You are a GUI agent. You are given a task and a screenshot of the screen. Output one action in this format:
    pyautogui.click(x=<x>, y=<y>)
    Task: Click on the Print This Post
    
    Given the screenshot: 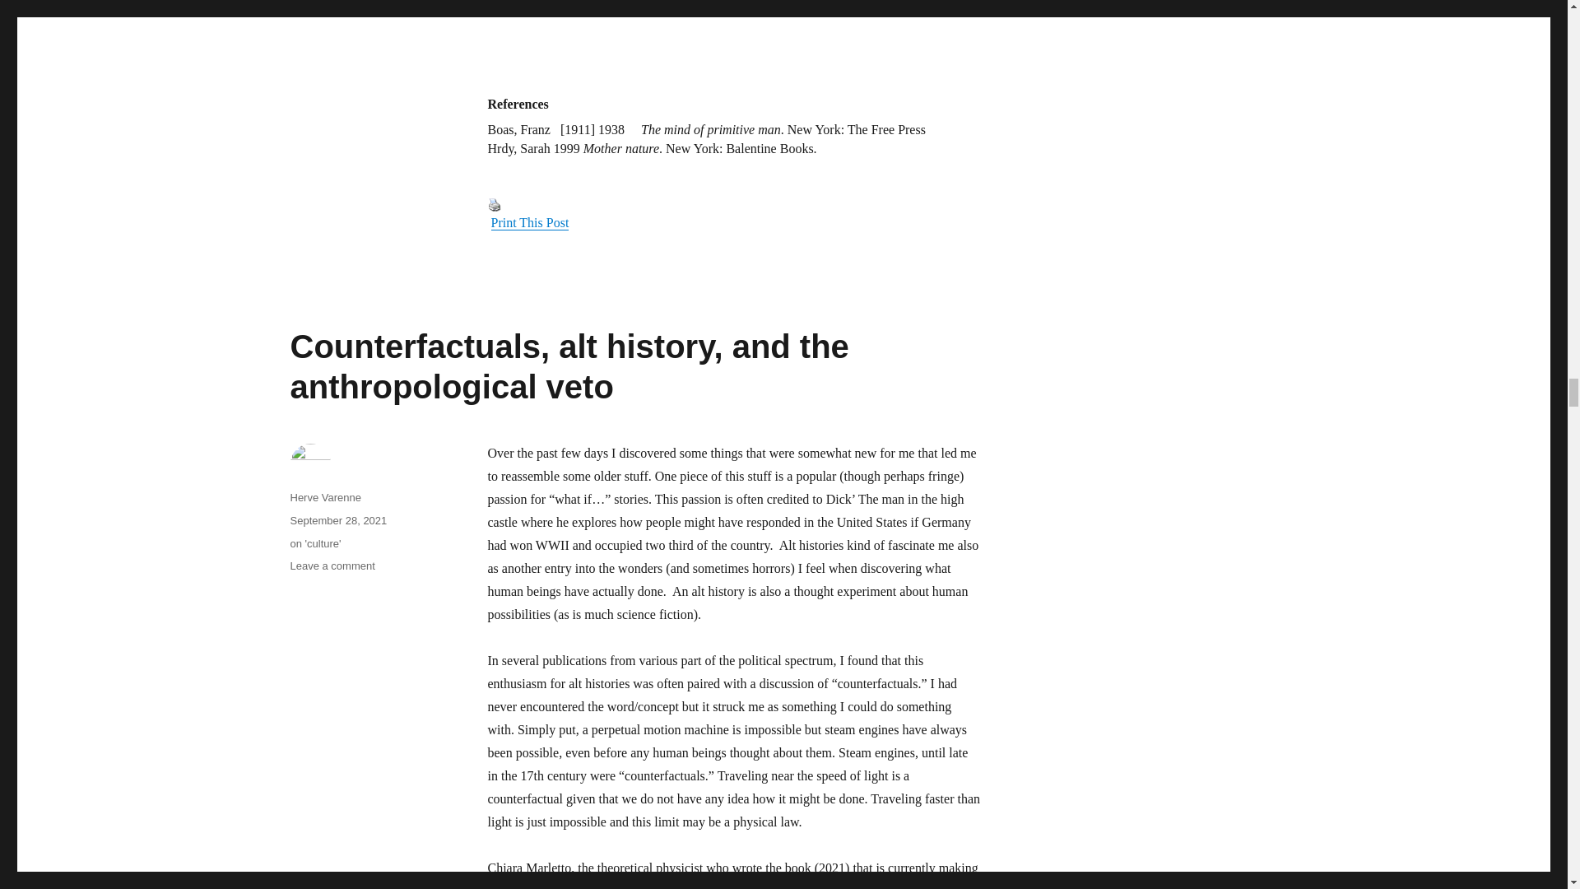 What is the action you would take?
    pyautogui.click(x=494, y=204)
    